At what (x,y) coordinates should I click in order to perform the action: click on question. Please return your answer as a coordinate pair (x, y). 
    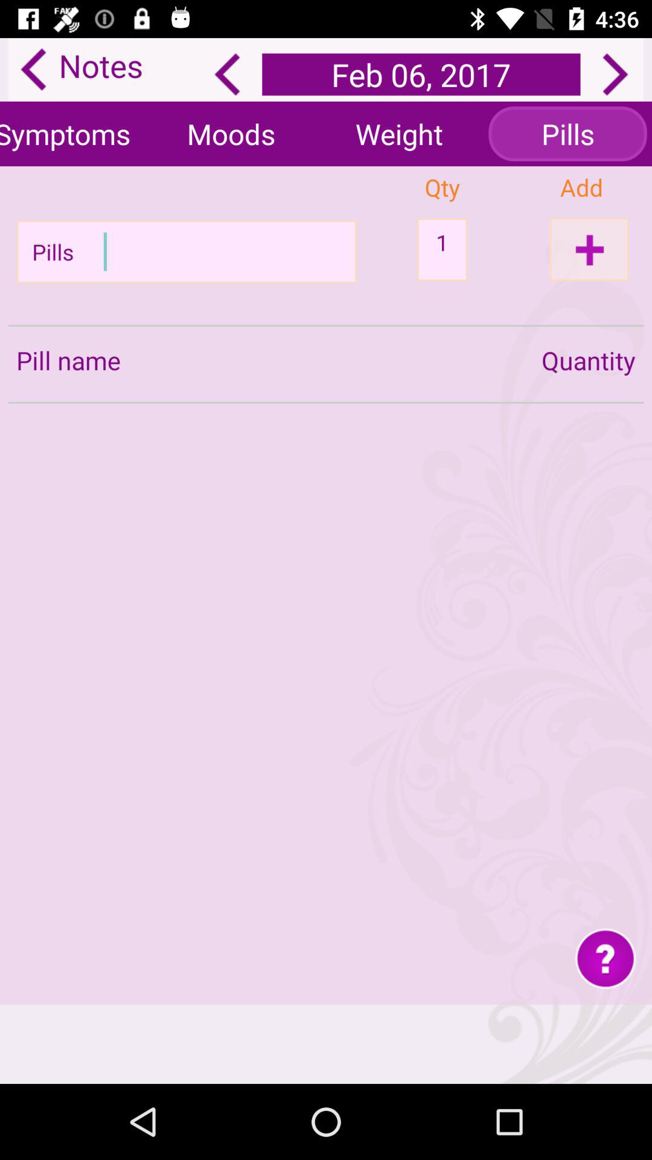
    Looking at the image, I should click on (605, 958).